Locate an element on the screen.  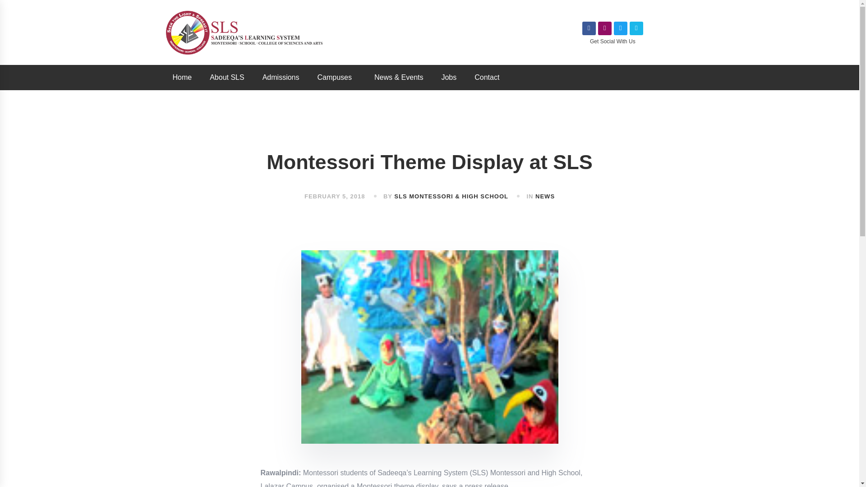
Contact is located at coordinates (487, 77).